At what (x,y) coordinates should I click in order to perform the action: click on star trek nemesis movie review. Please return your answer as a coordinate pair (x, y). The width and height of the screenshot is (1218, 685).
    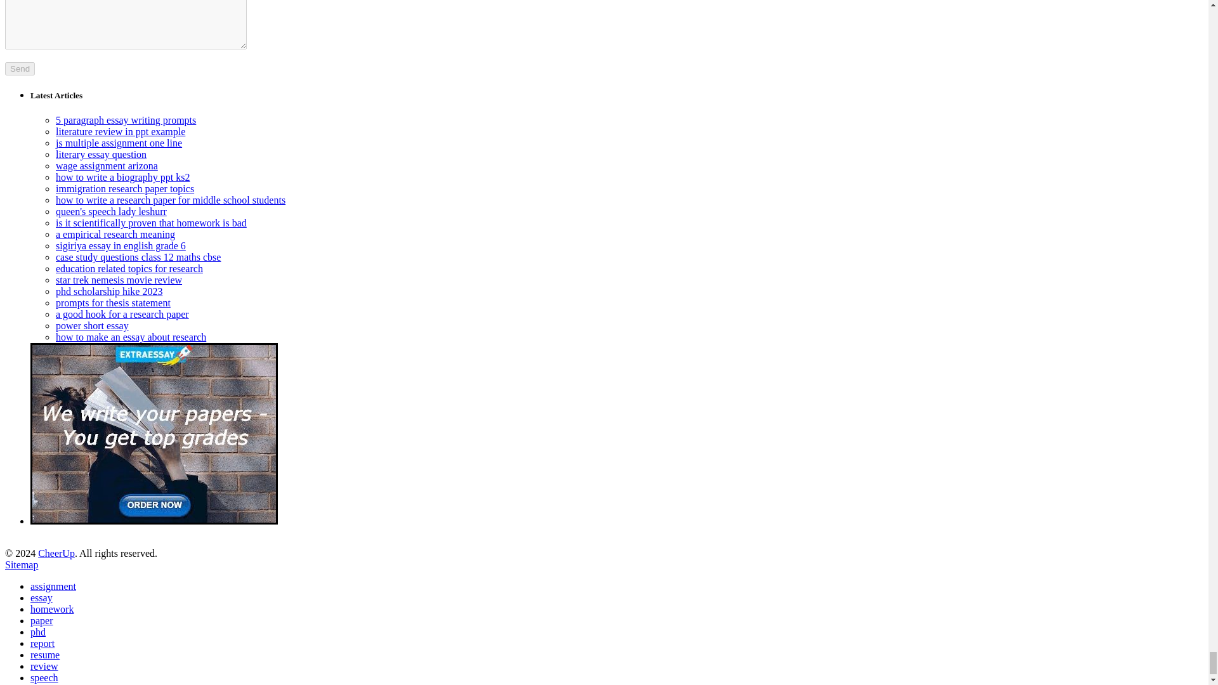
    Looking at the image, I should click on (119, 280).